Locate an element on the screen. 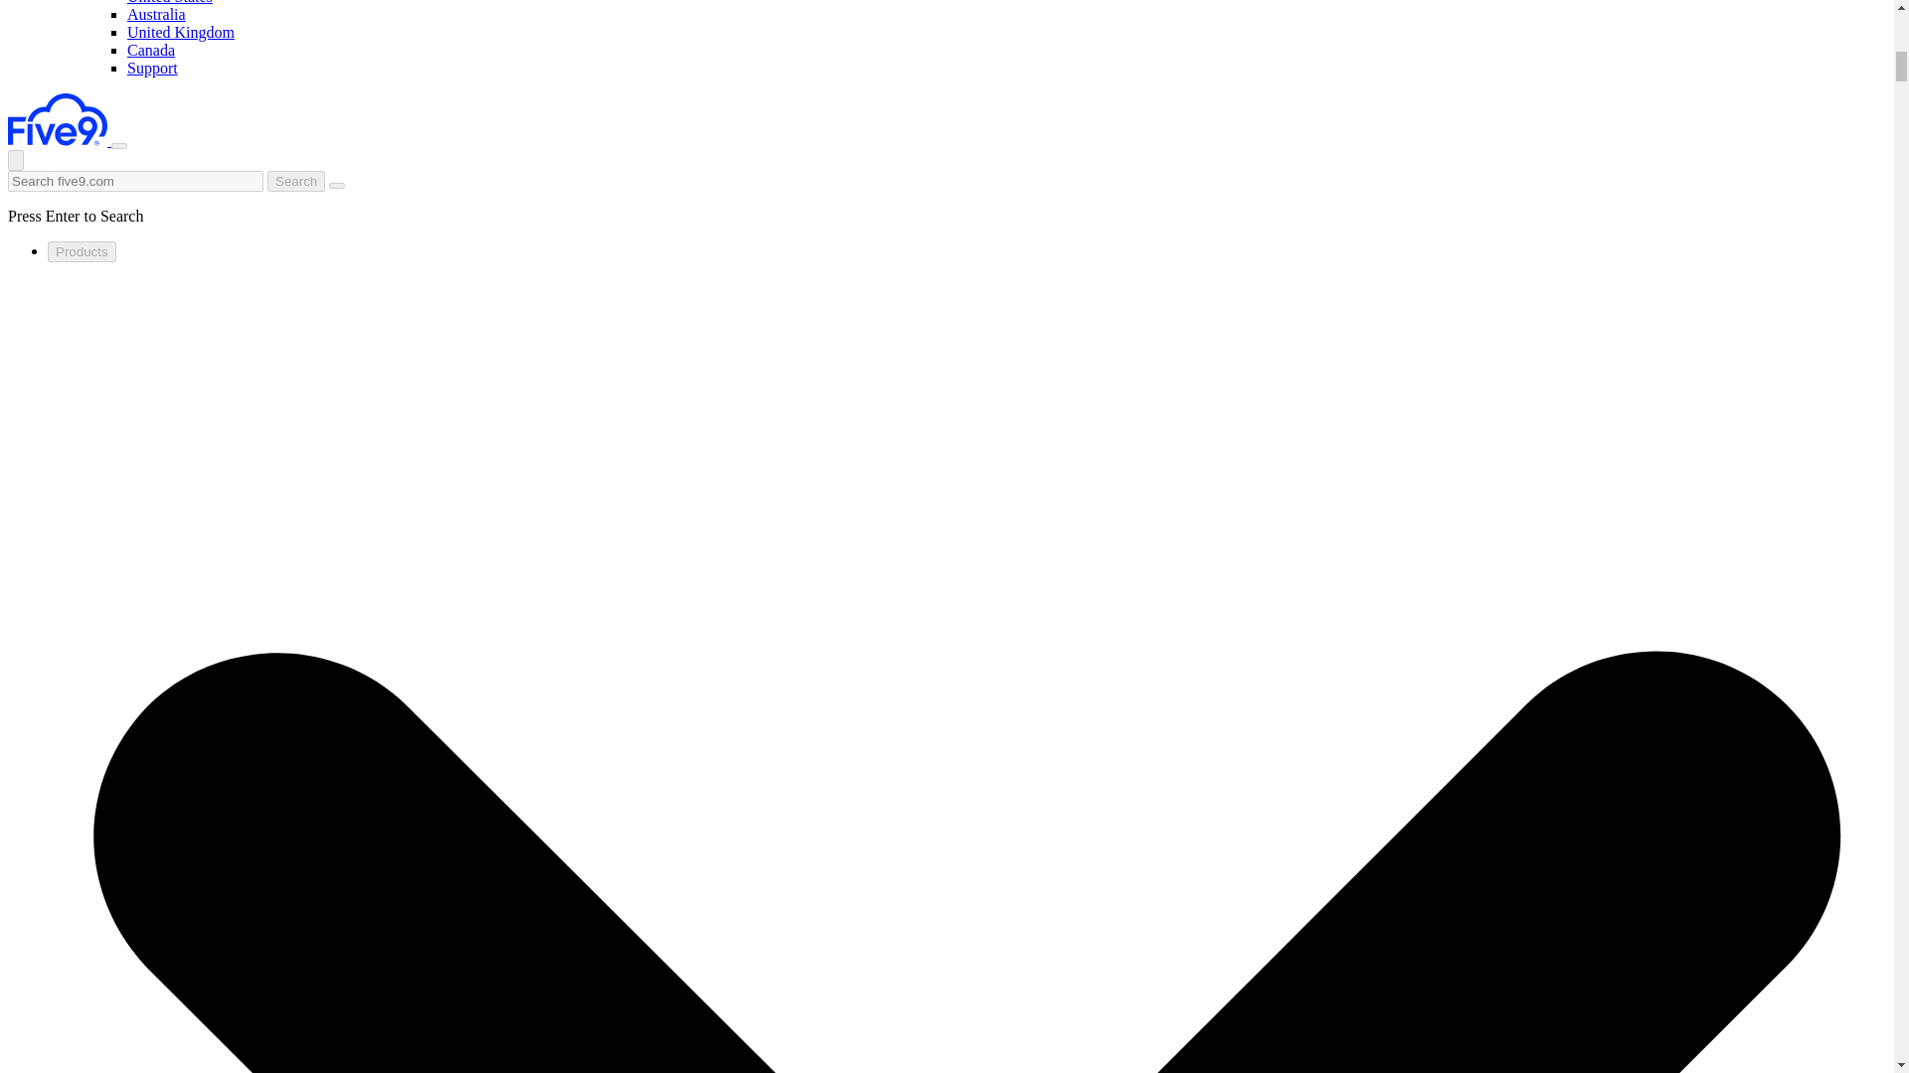 This screenshot has width=1909, height=1073. Support is located at coordinates (152, 68).